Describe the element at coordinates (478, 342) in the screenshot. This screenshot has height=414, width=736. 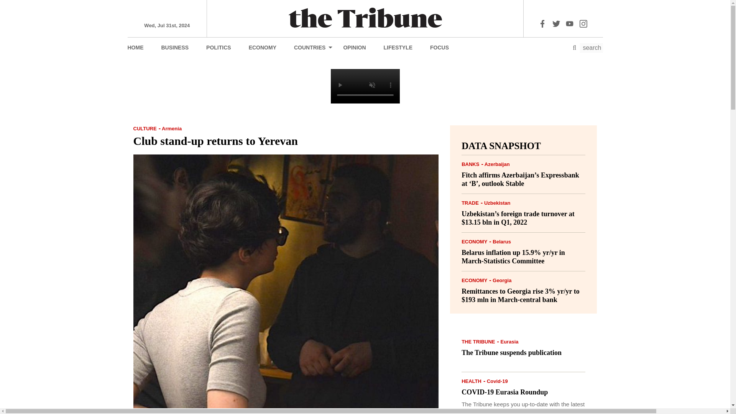
I see `View all posts in category` at that location.